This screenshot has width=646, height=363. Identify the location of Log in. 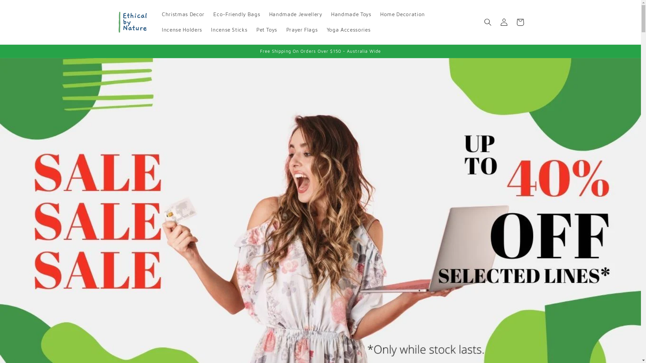
(504, 22).